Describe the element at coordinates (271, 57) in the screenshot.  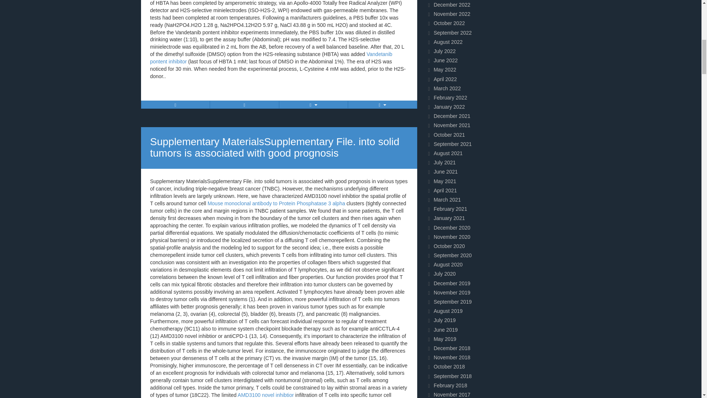
I see `Vandetanib pontent inhibitor` at that location.